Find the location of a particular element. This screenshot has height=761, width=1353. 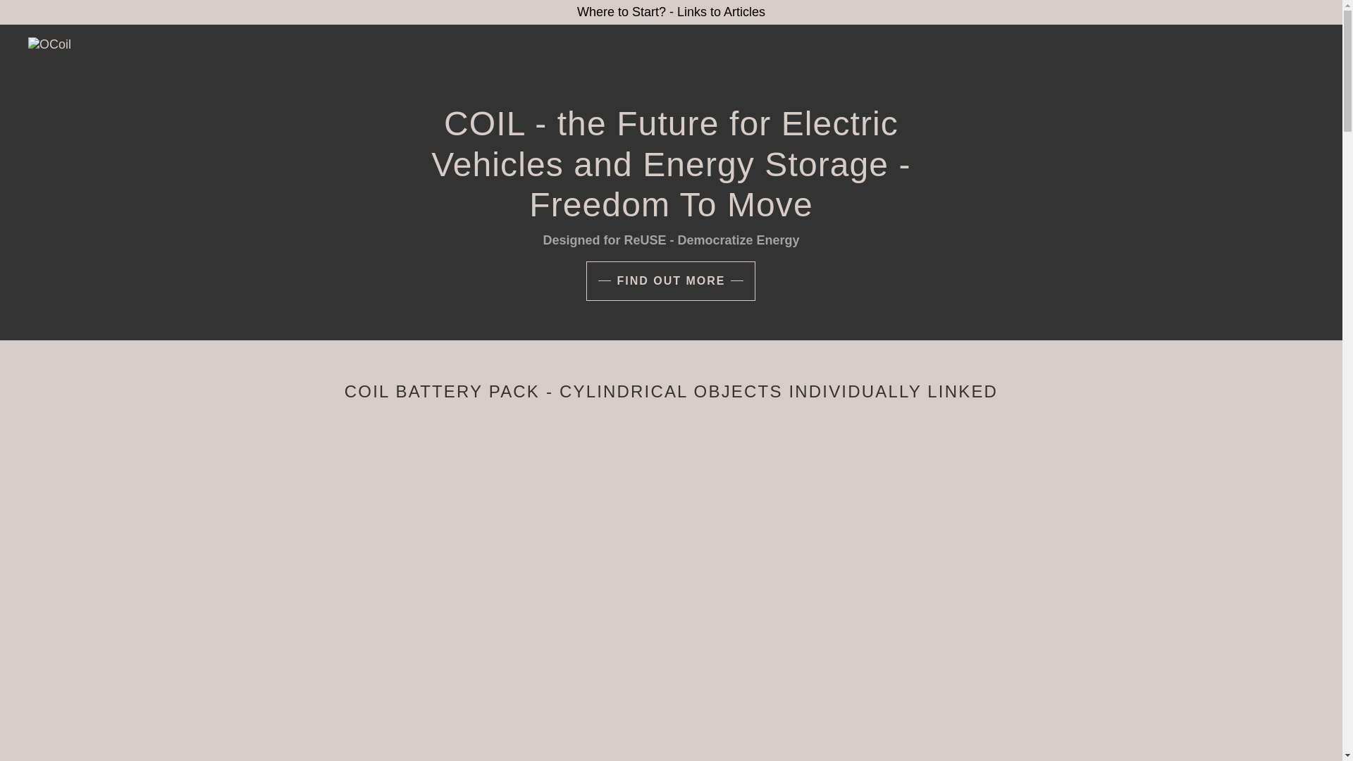

OCoil is located at coordinates (49, 44).